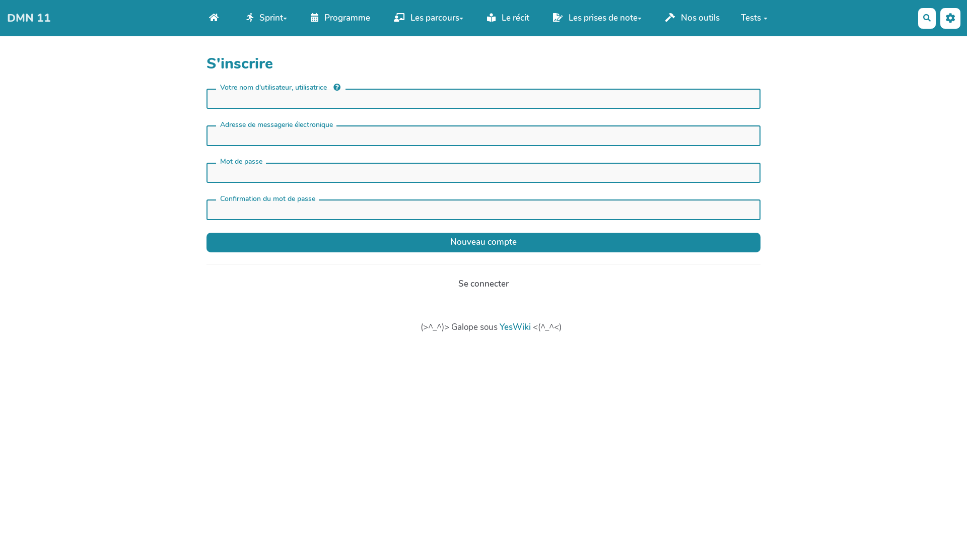 The width and height of the screenshot is (967, 544). Describe the element at coordinates (515, 327) in the screenshot. I see `YesWiki` at that location.